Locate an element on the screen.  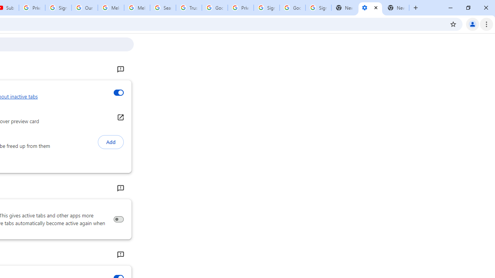
Memory is located at coordinates (120, 188).